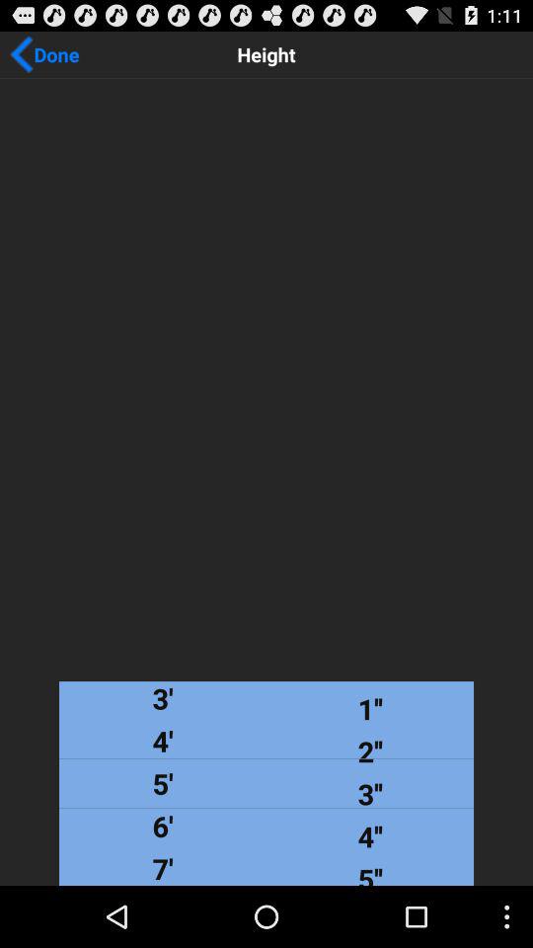 Image resolution: width=533 pixels, height=948 pixels. Describe the element at coordinates (44, 54) in the screenshot. I see `turn on icon next to height item` at that location.